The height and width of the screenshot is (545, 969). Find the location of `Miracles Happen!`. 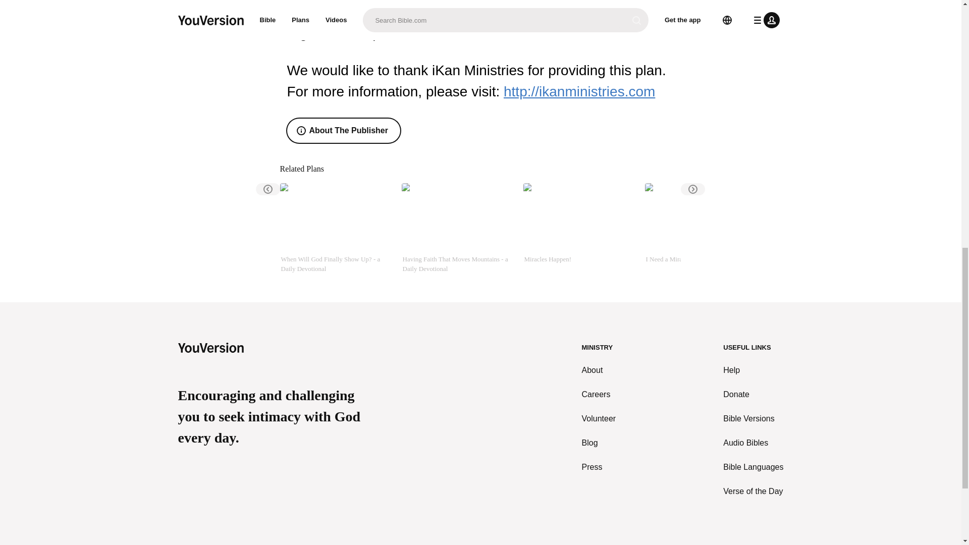

Miracles Happen! is located at coordinates (579, 228).